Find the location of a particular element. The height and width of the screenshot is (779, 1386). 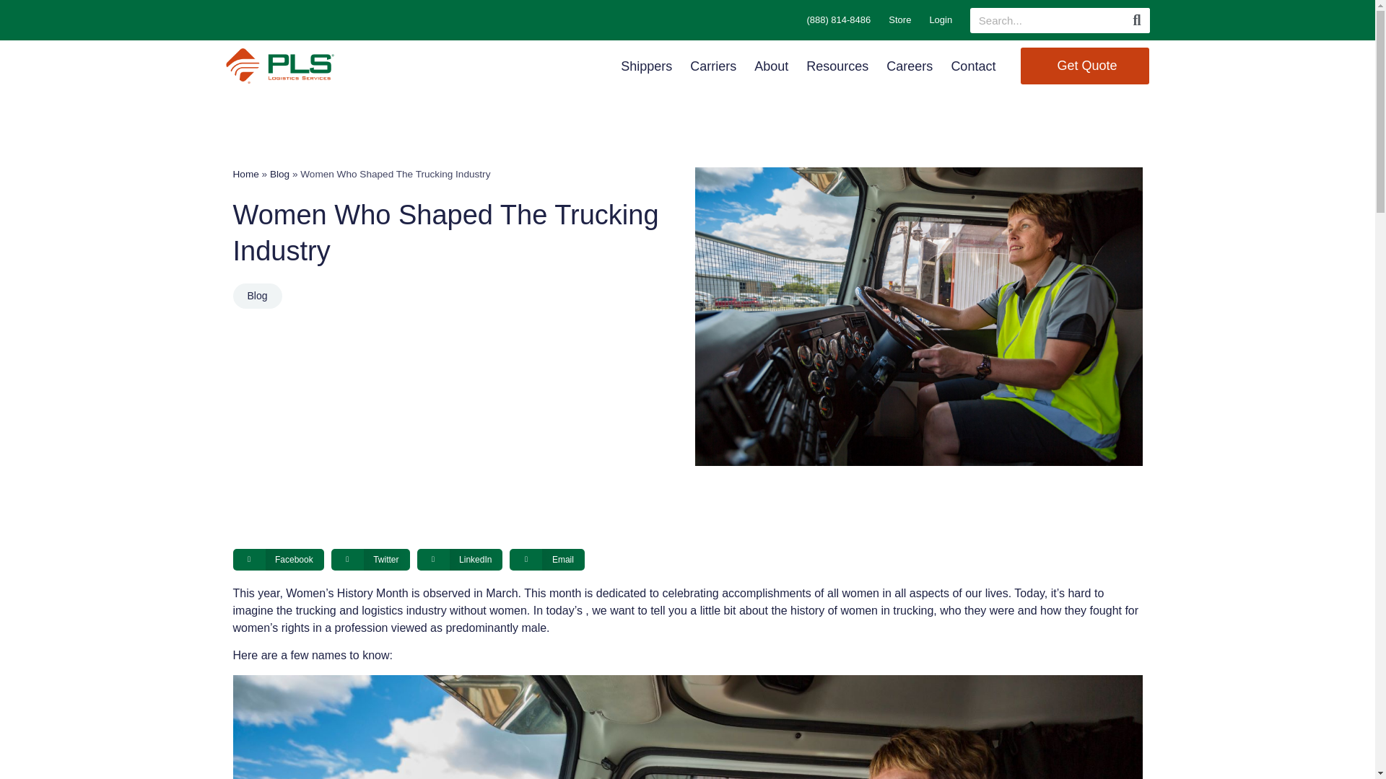

Careers is located at coordinates (910, 66).